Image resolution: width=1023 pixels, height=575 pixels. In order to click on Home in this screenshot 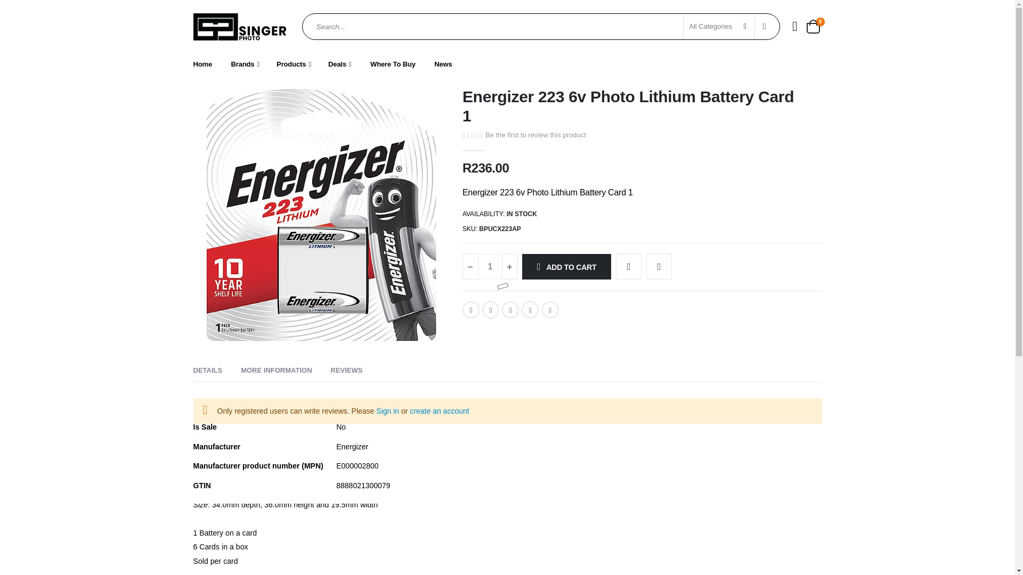, I will do `click(254, 65)`.